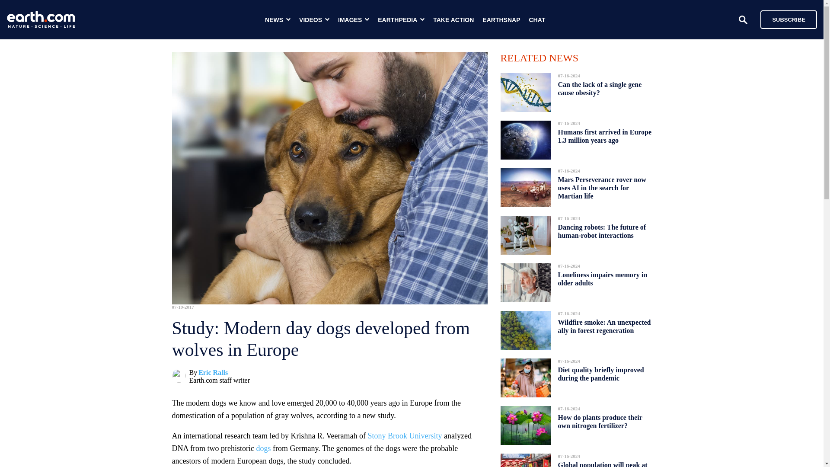 Image resolution: width=830 pixels, height=467 pixels. What do you see at coordinates (600, 422) in the screenshot?
I see `How do plants produce their own nitrogen fertilizer?` at bounding box center [600, 422].